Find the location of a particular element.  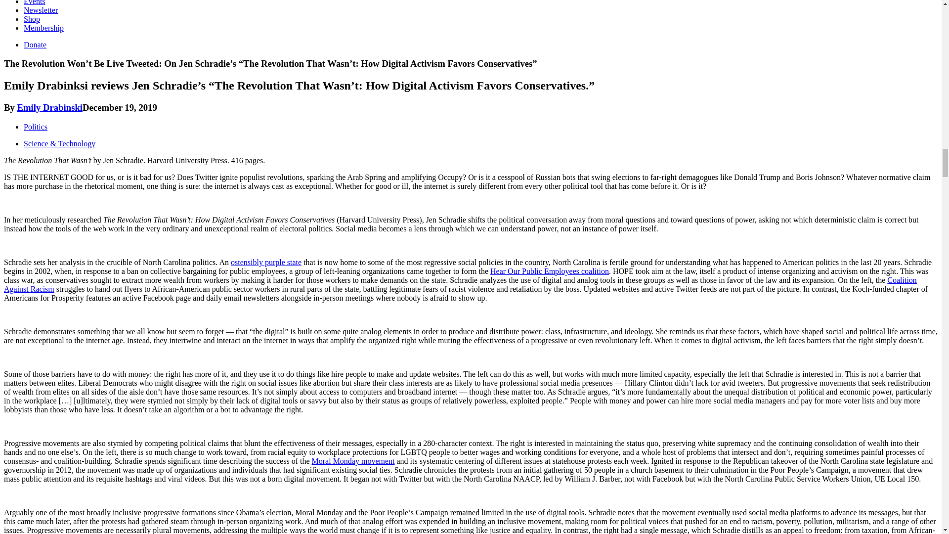

Events is located at coordinates (35, 2).